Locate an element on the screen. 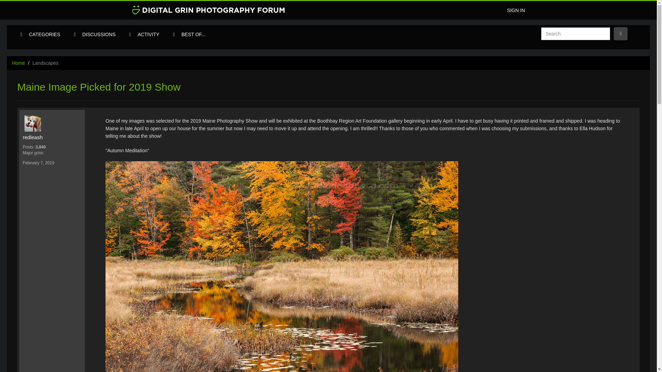 Image resolution: width=662 pixels, height=372 pixels. redleash is located at coordinates (54, 123).